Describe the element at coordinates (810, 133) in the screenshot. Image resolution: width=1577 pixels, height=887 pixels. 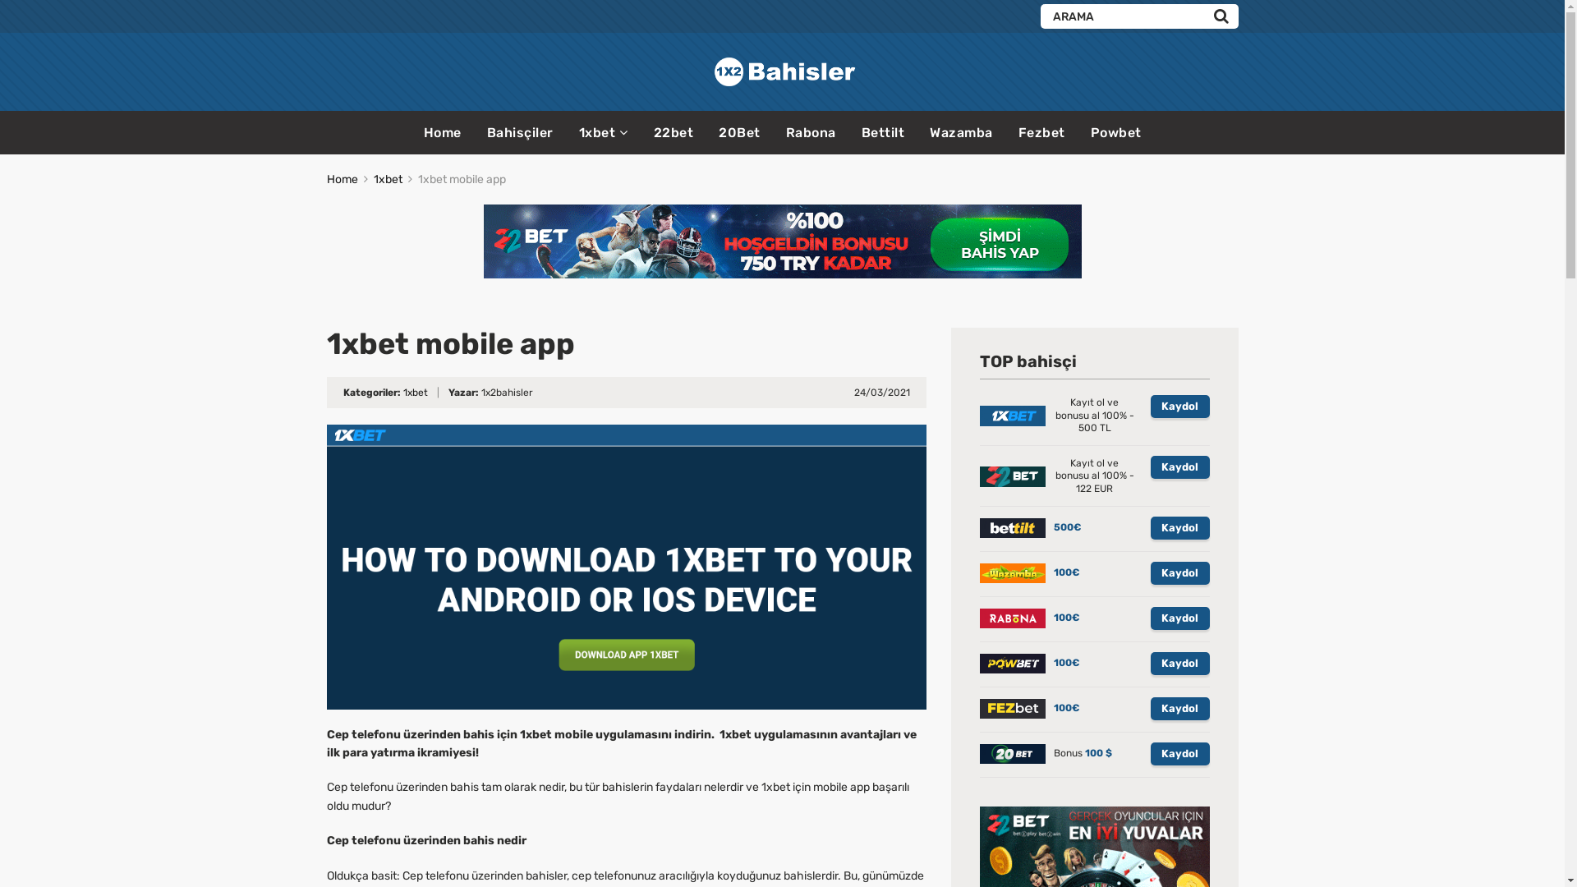
I see `Rabona` at that location.